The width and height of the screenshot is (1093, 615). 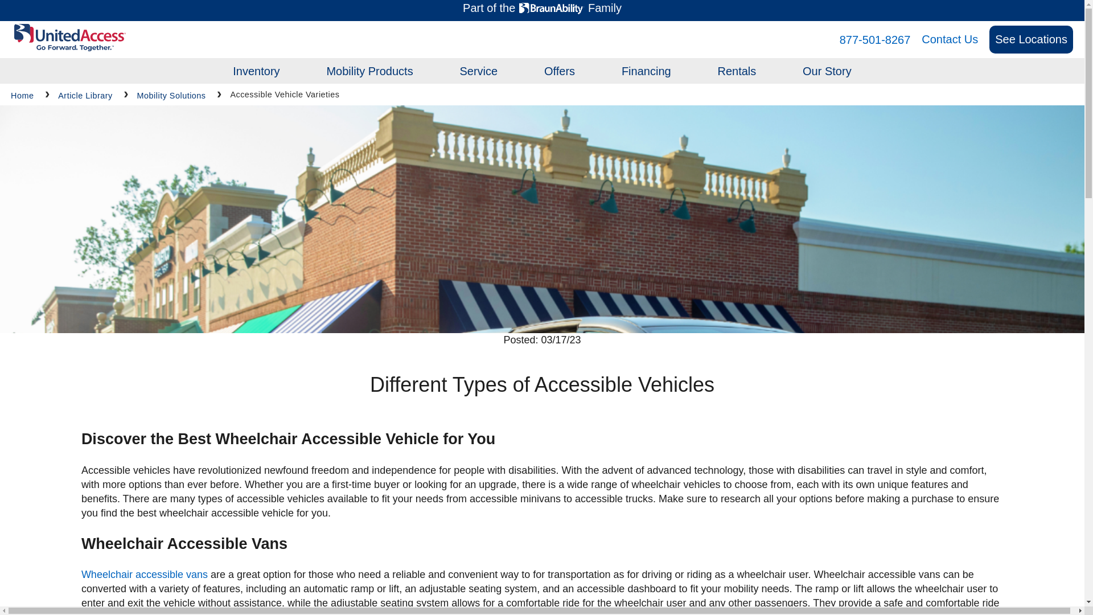 What do you see at coordinates (389, 264) in the screenshot?
I see `All Mobility Products` at bounding box center [389, 264].